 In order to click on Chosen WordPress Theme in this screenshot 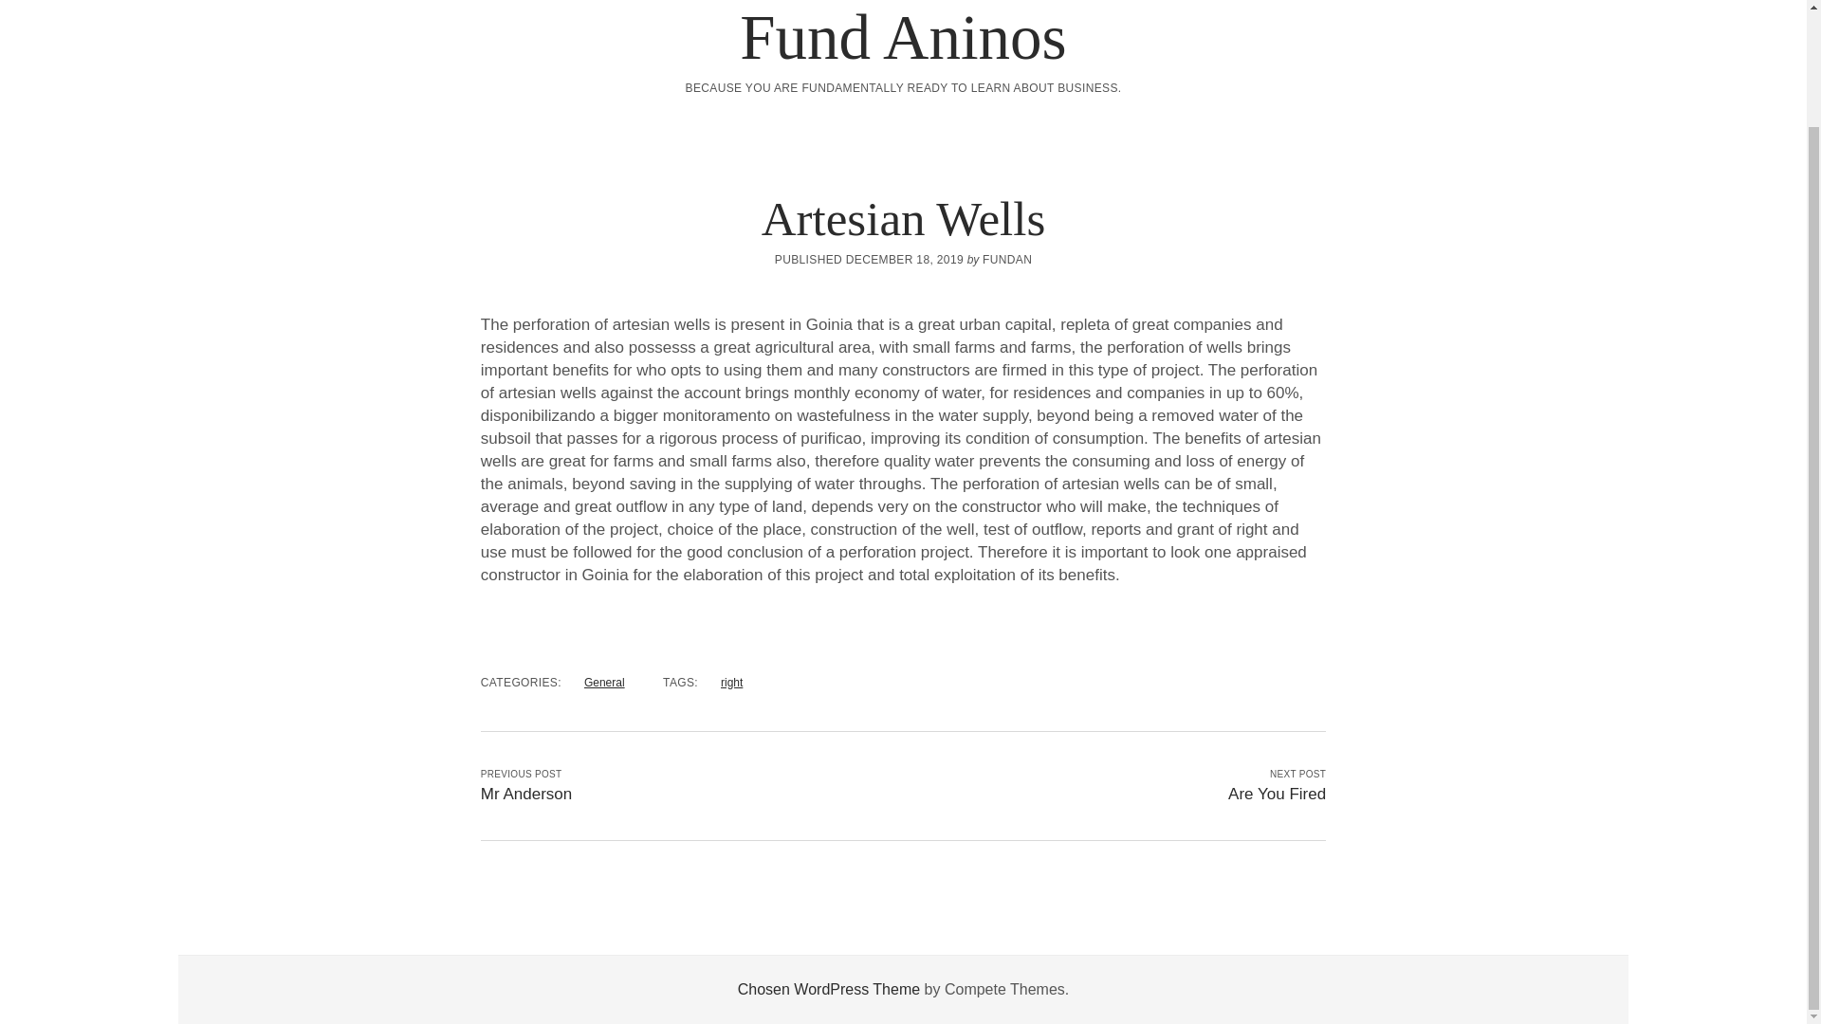, I will do `click(828, 988)`.